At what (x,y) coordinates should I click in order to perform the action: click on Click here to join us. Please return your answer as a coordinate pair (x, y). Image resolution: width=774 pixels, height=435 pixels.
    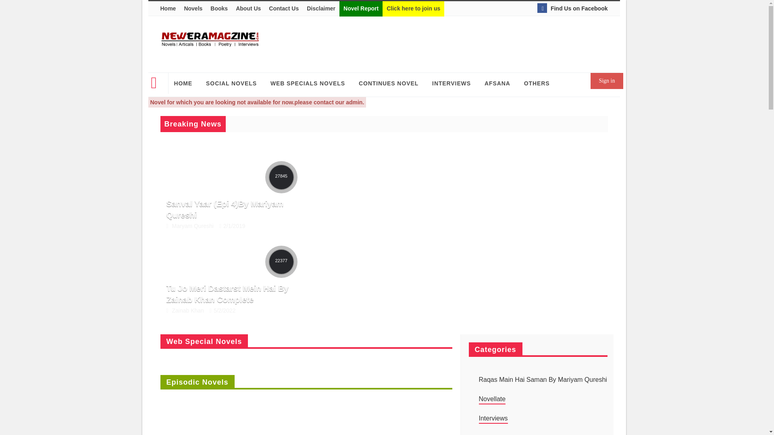
    Looking at the image, I should click on (413, 9).